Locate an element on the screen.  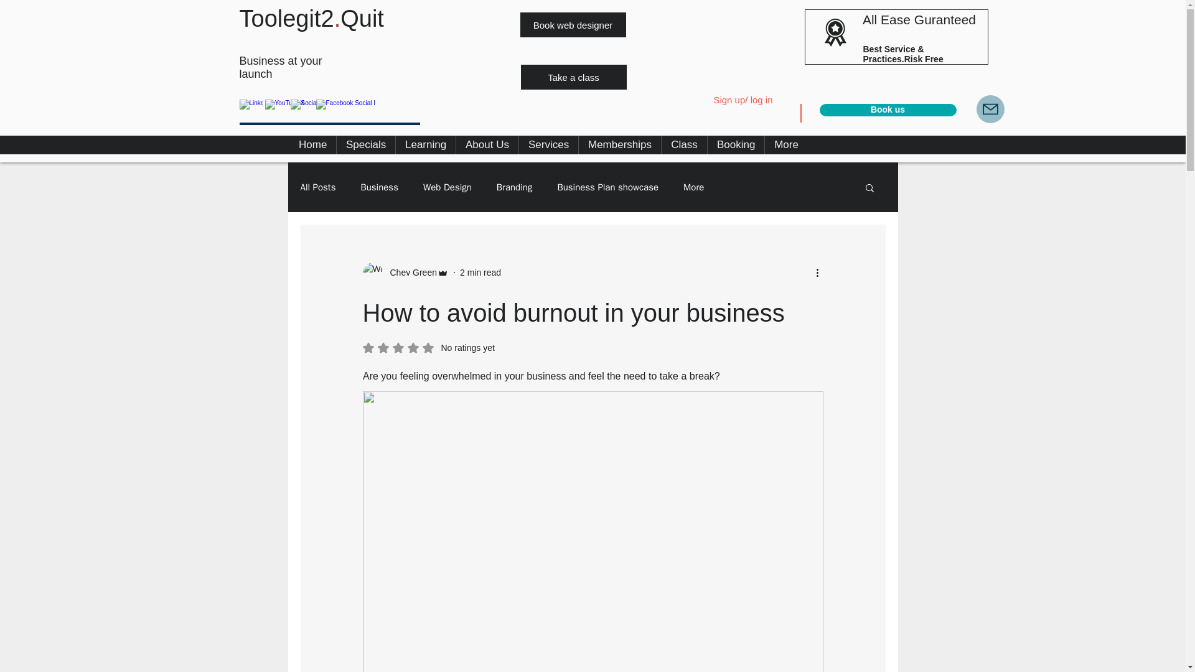
Book web designer is located at coordinates (573, 25).